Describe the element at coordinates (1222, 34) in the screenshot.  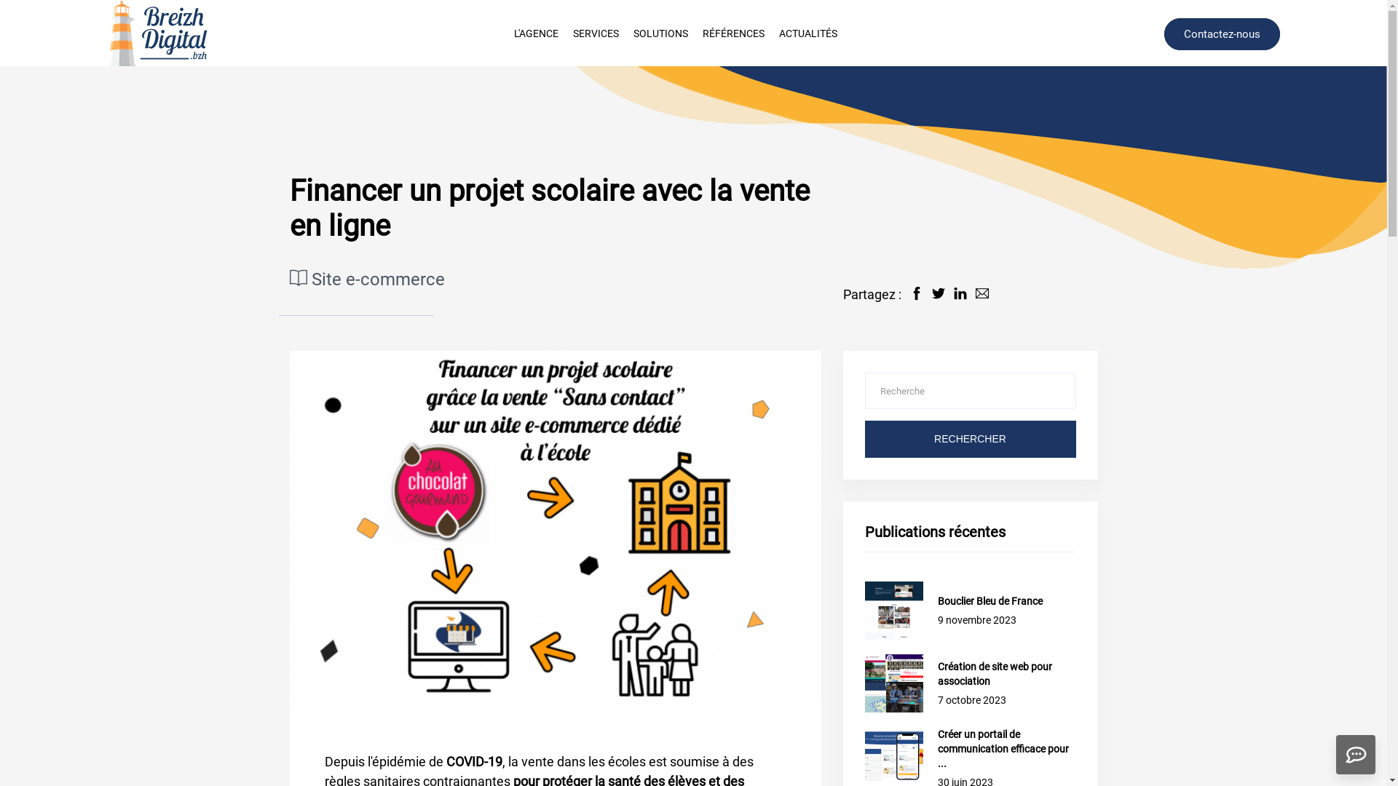
I see `Contactez-nous` at that location.